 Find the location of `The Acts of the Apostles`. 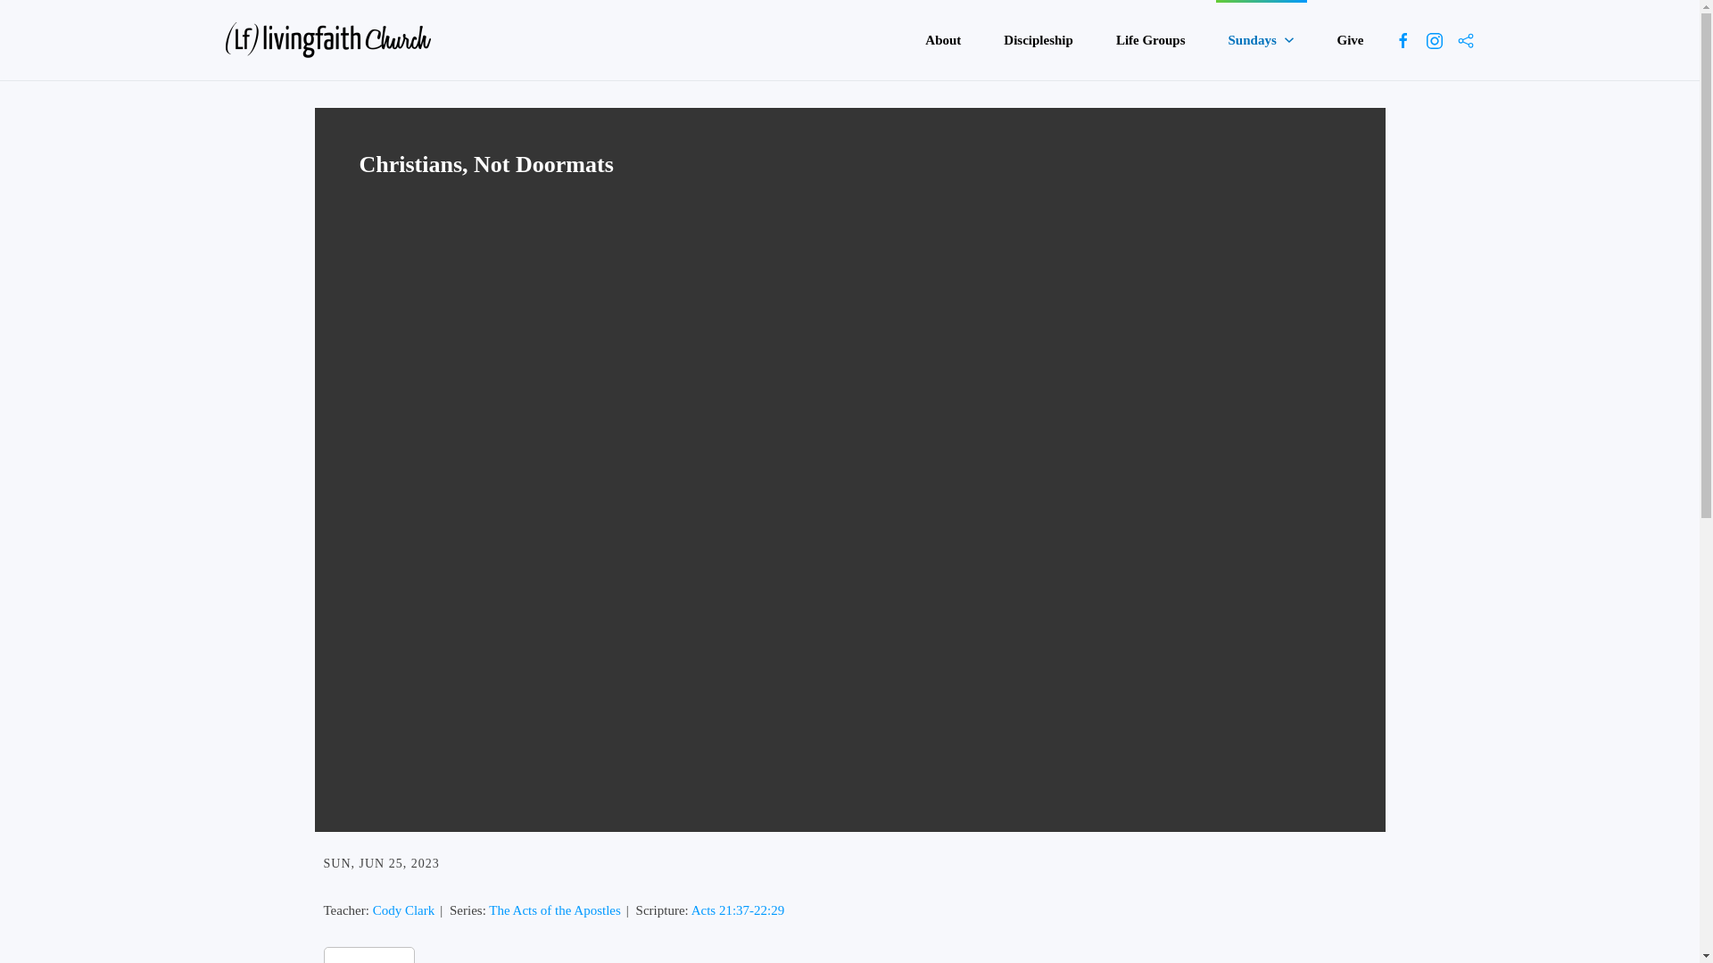

The Acts of the Apostles is located at coordinates (554, 910).